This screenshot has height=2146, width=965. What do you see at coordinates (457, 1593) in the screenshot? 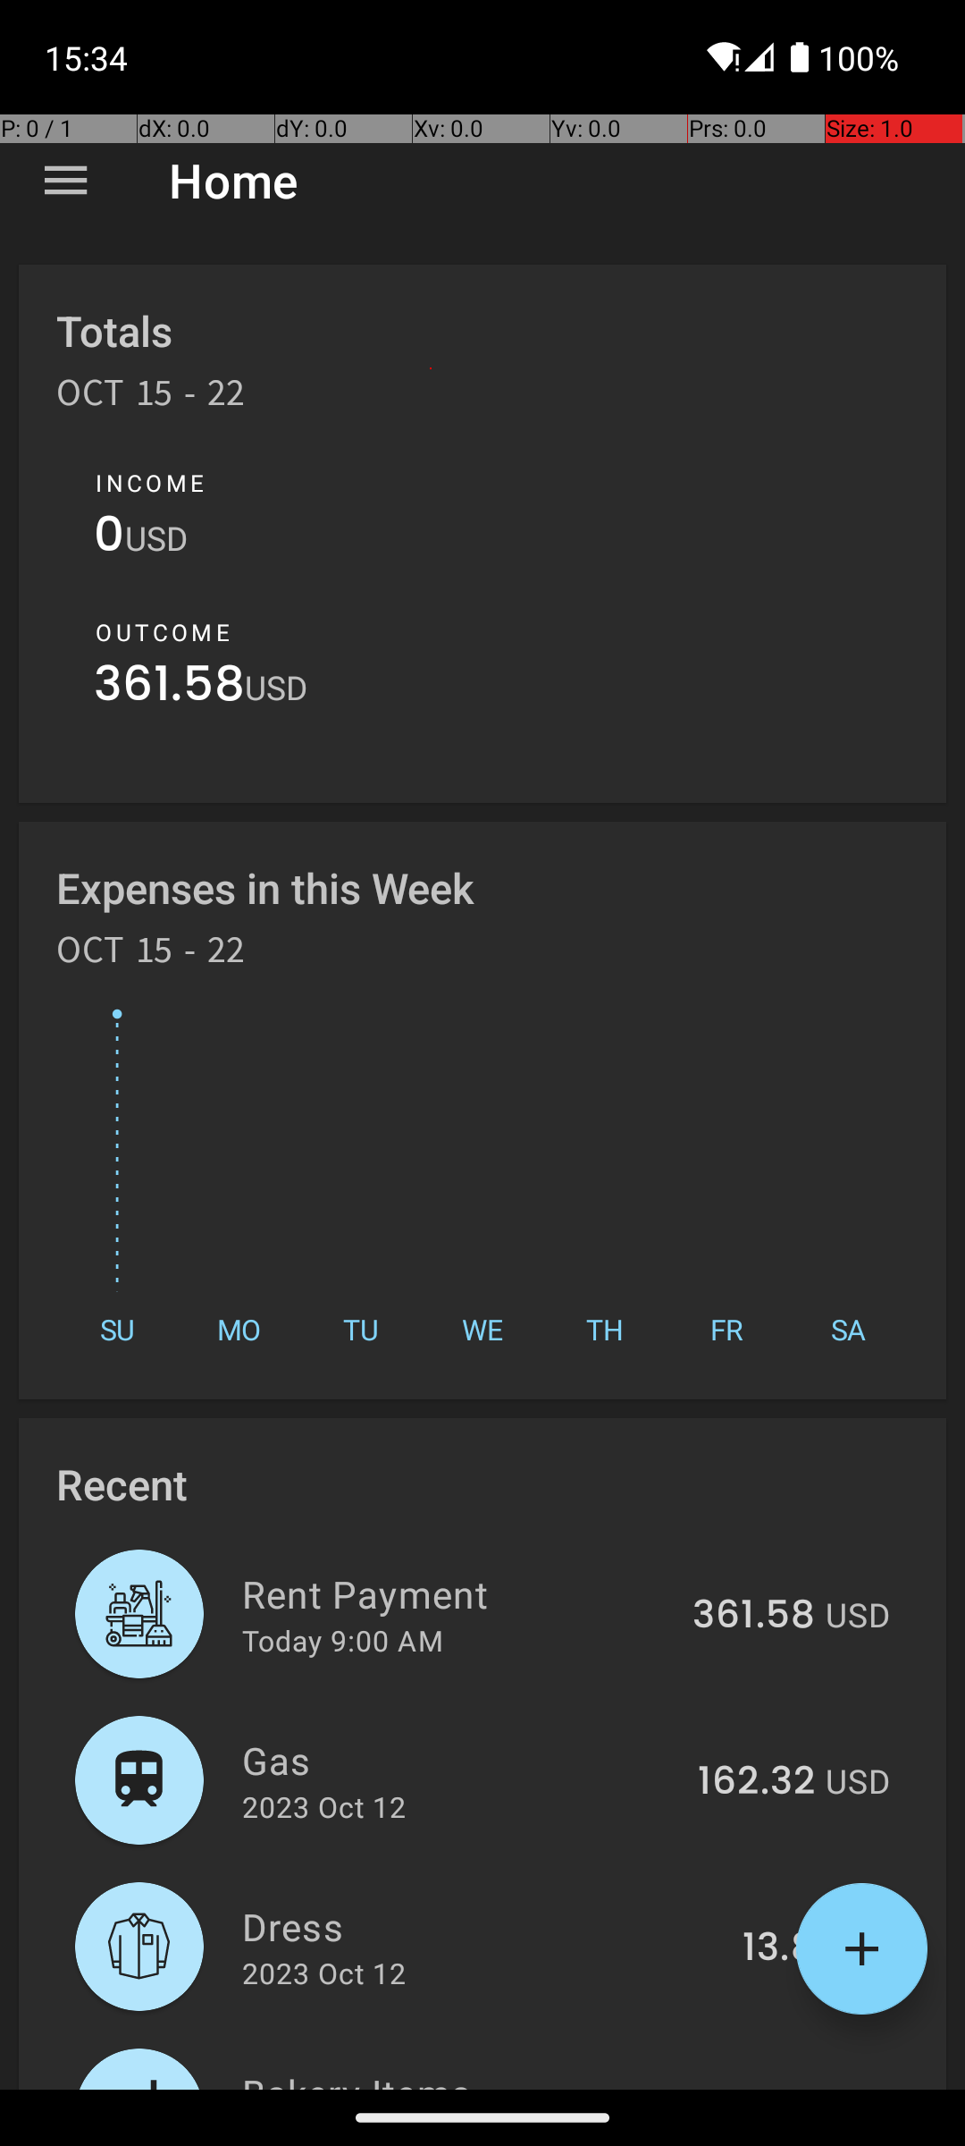
I see `Rent Payment` at bounding box center [457, 1593].